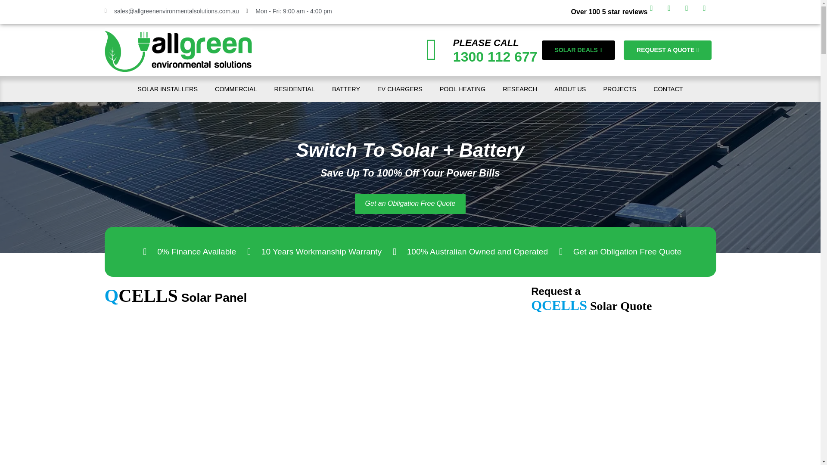 This screenshot has height=465, width=827. Describe the element at coordinates (167, 89) in the screenshot. I see `Solar Installers Central Coast` at that location.